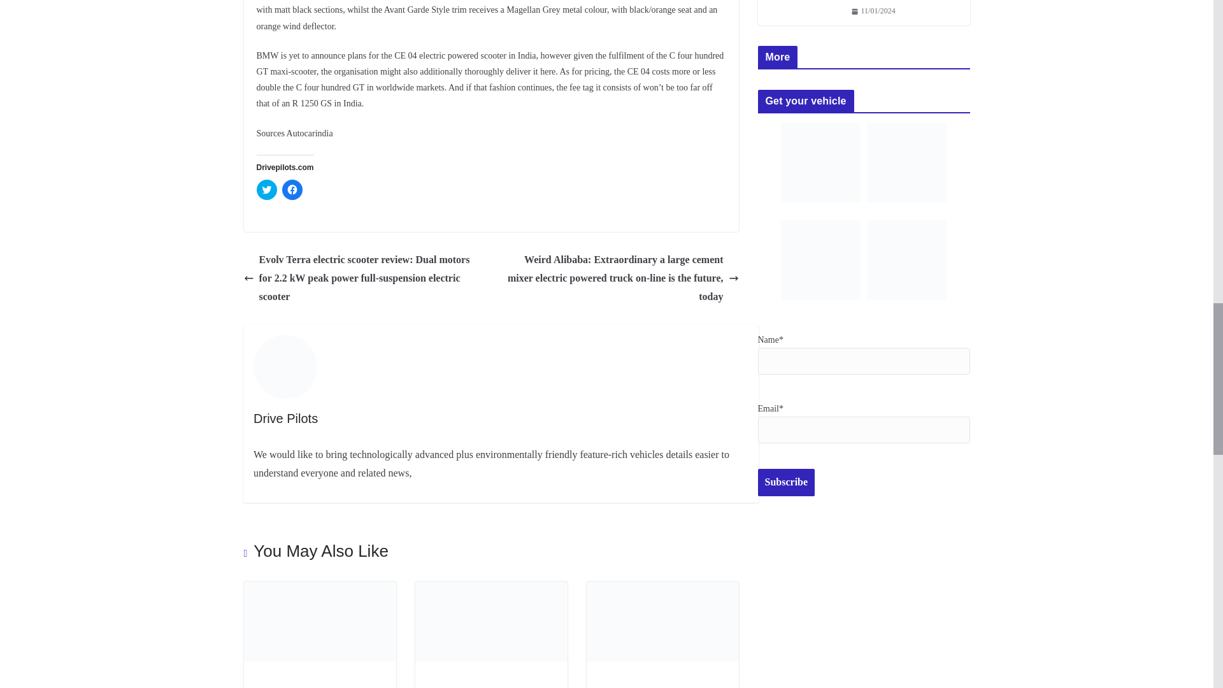 The width and height of the screenshot is (1223, 688). I want to click on Subscribe, so click(787, 482).